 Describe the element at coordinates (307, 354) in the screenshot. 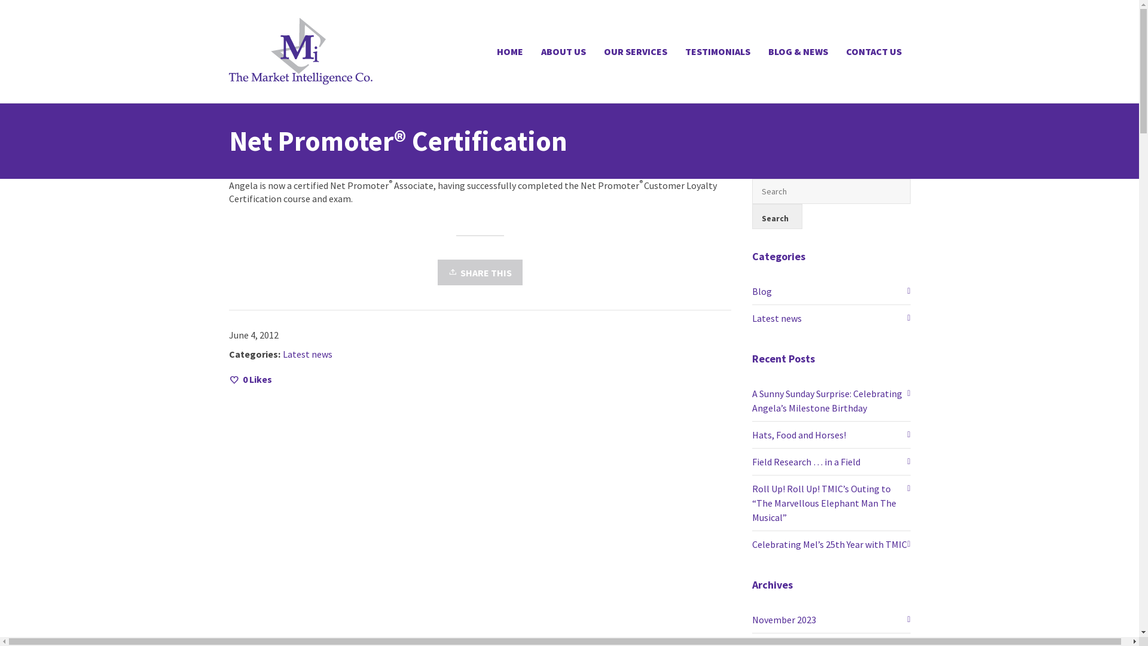

I see `Latest news` at that location.